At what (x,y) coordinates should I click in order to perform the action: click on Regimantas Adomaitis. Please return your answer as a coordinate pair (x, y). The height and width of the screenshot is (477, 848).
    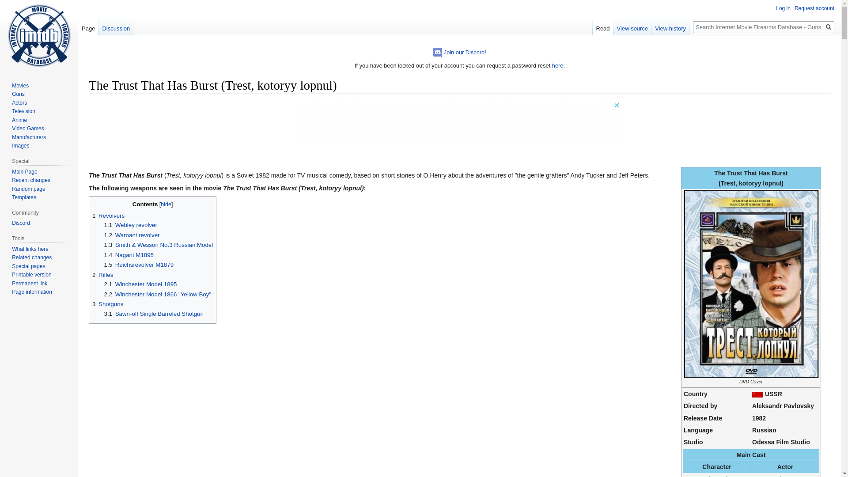
    Looking at the image, I should click on (784, 476).